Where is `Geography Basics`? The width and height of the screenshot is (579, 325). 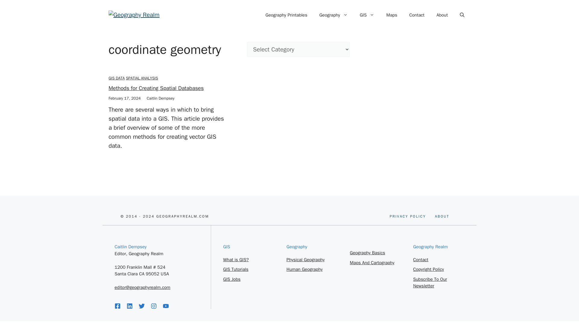 Geography Basics is located at coordinates (142, 78).